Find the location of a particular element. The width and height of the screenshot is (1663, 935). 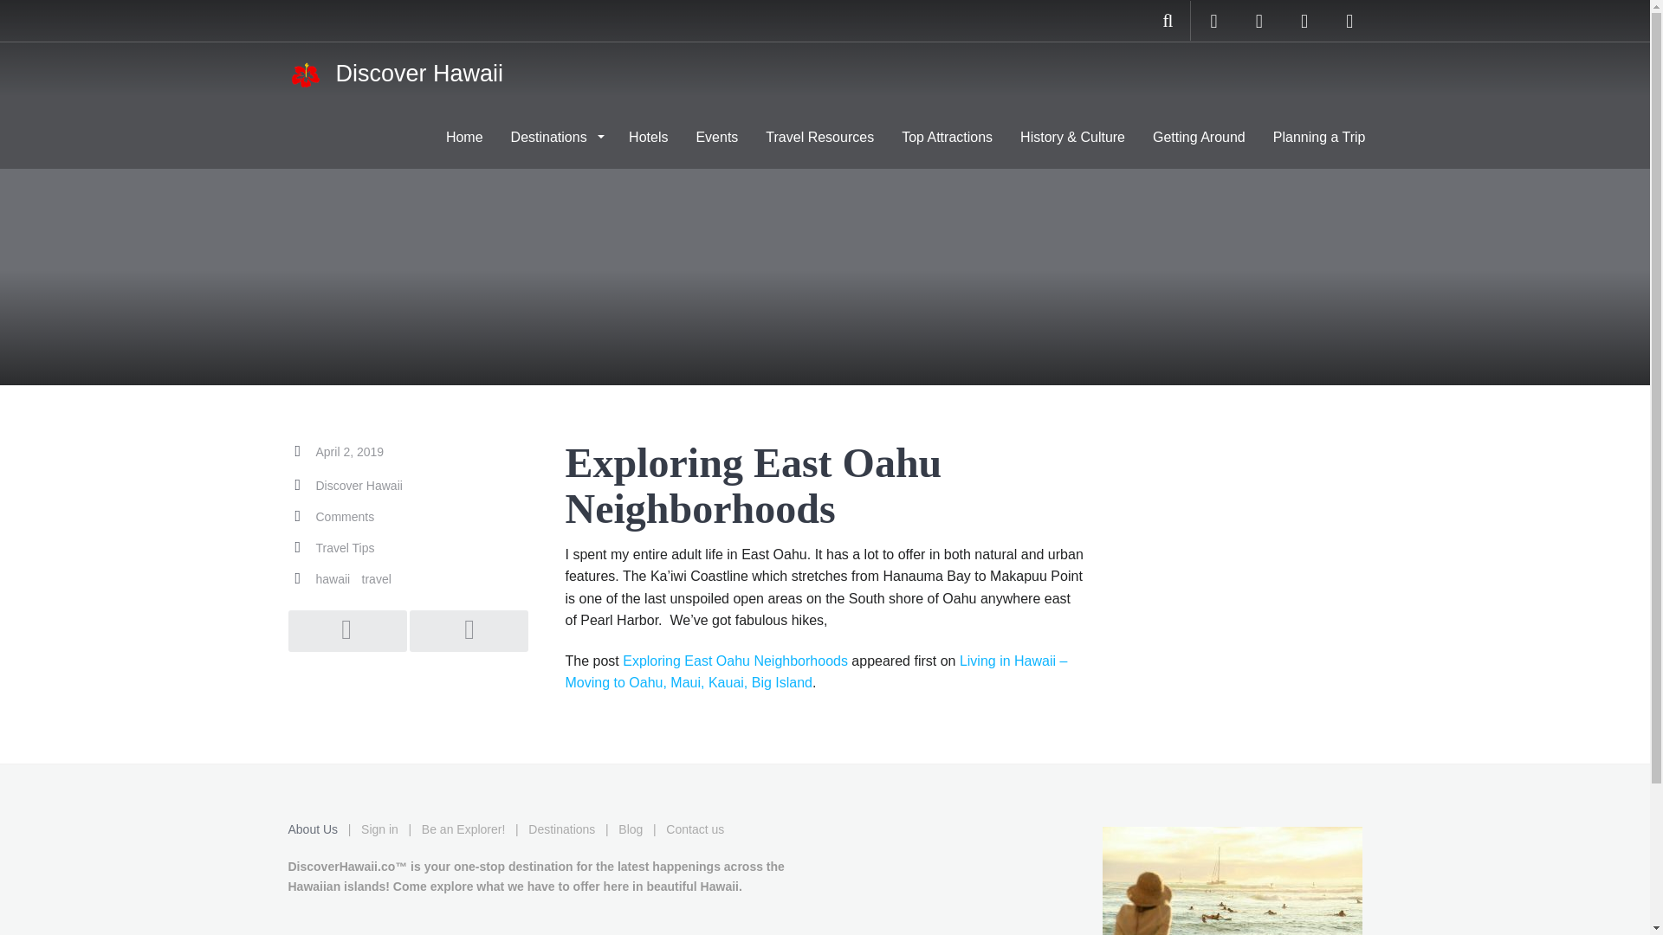

Destinations is located at coordinates (556, 137).